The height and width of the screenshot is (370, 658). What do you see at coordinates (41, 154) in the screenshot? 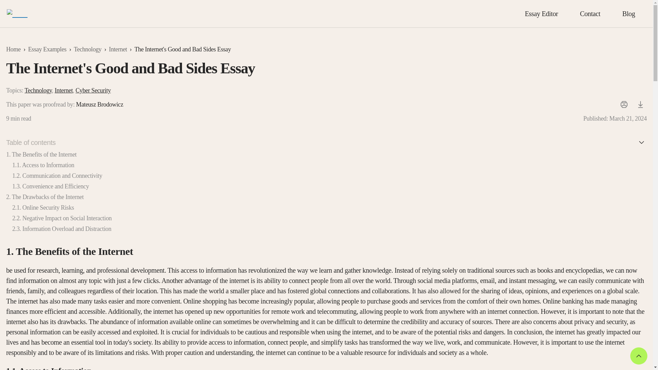
I see `1. The Benefits of the Internet` at bounding box center [41, 154].